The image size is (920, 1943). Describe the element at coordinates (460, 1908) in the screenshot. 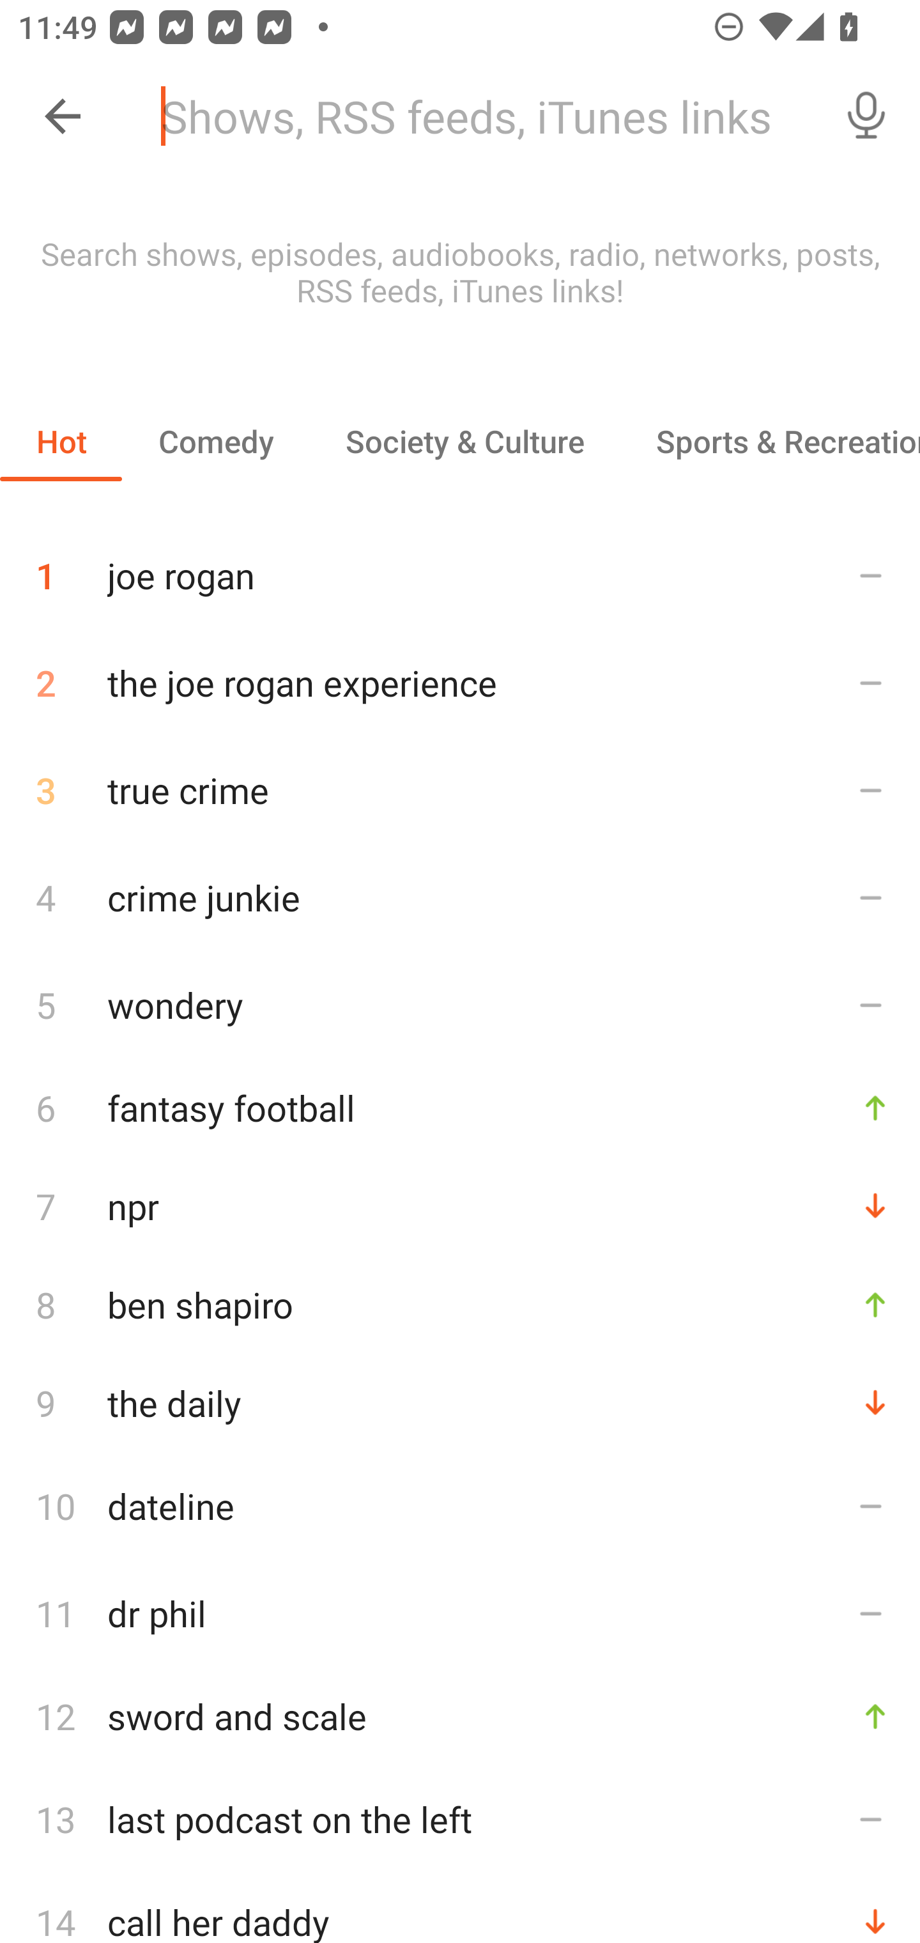

I see `14 call her daddy` at that location.